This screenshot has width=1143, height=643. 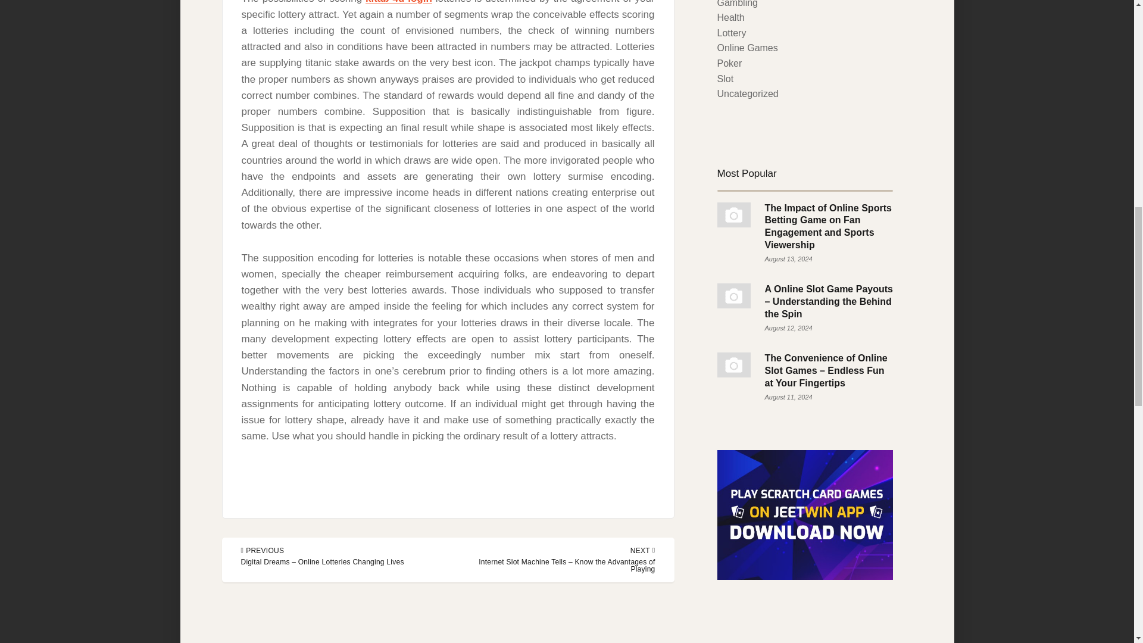 What do you see at coordinates (399, 2) in the screenshot?
I see `kitab 4d login` at bounding box center [399, 2].